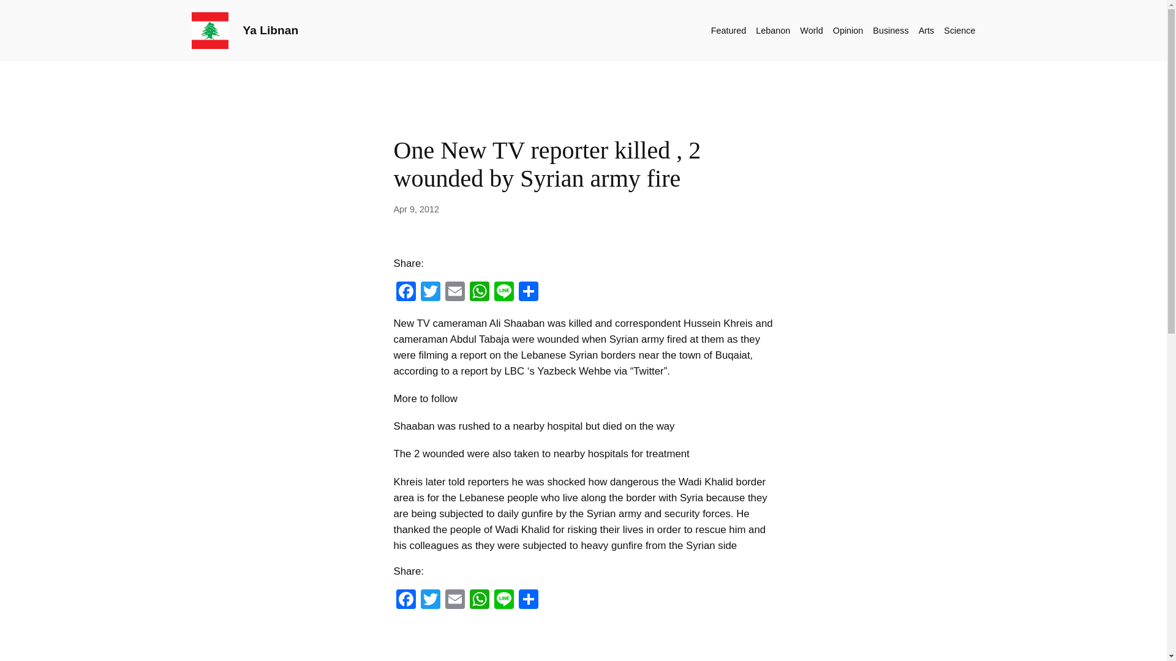 This screenshot has height=661, width=1176. What do you see at coordinates (405, 293) in the screenshot?
I see `Facebook` at bounding box center [405, 293].